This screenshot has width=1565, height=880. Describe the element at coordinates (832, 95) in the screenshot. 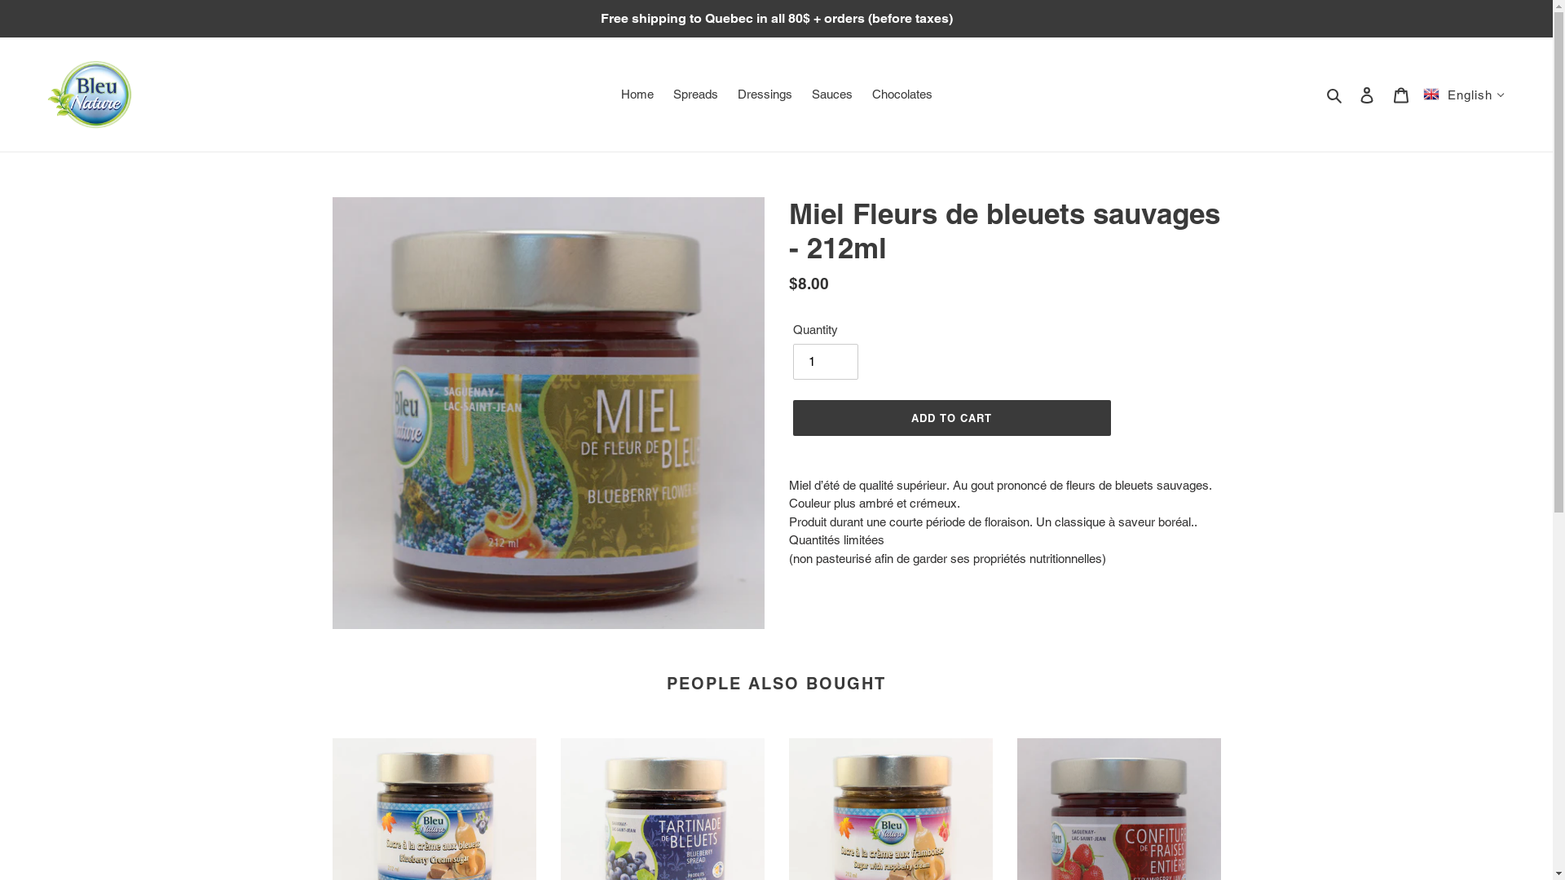

I see `Sauces` at that location.